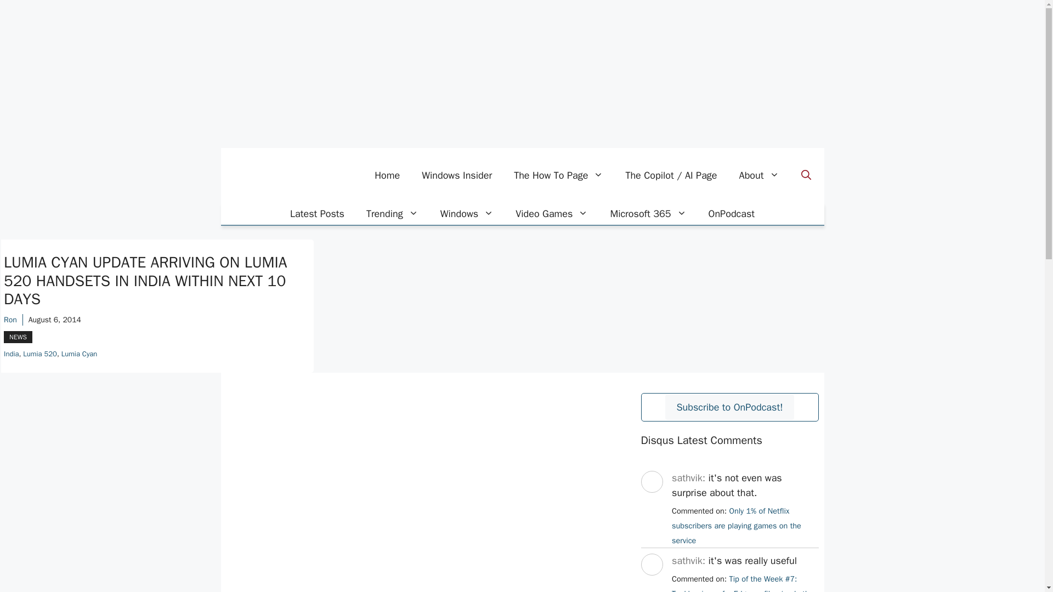  I want to click on July 8, 2024, so click(744, 583).